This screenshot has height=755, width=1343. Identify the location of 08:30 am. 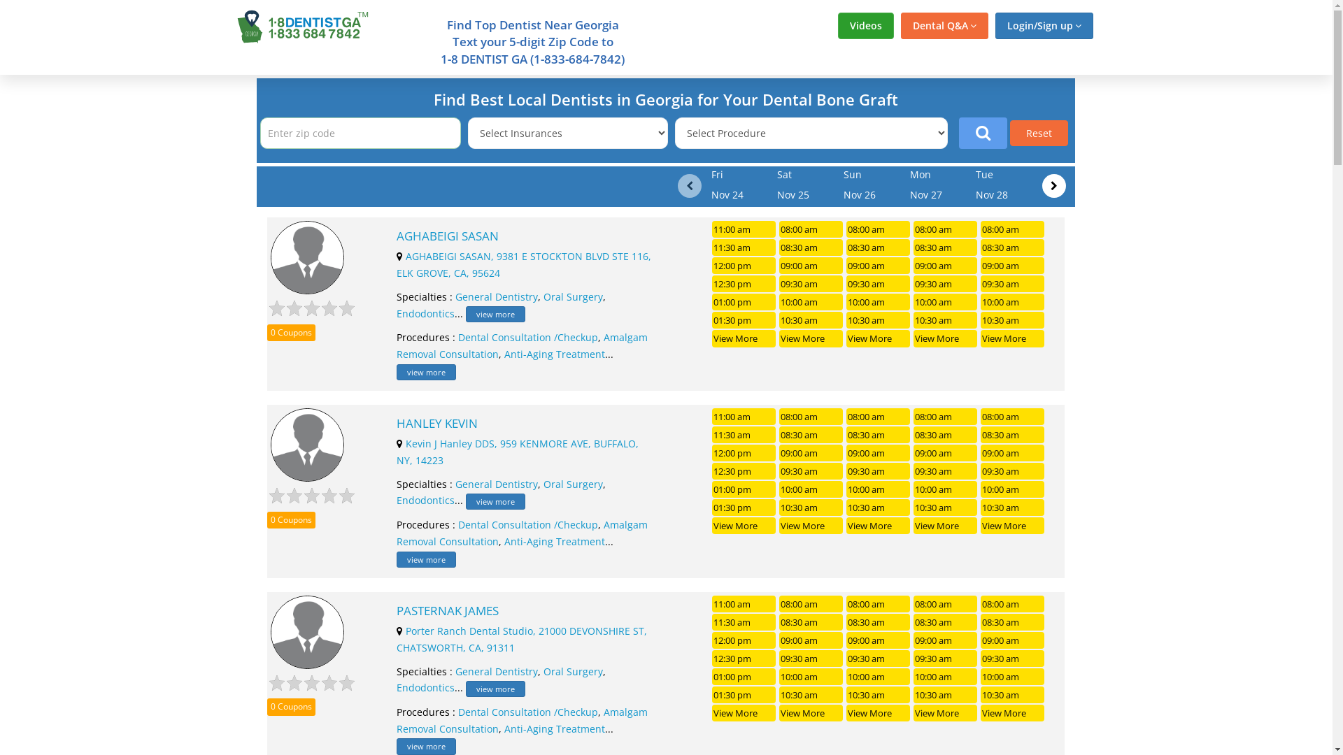
(1013, 435).